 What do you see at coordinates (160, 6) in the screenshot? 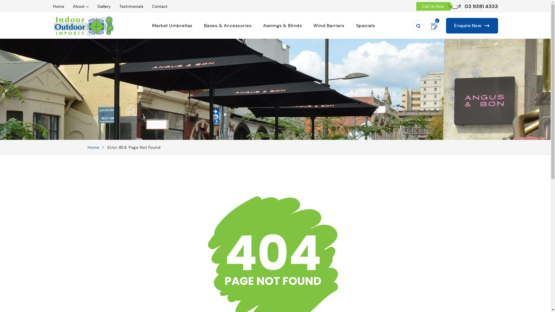
I see `Contact` at bounding box center [160, 6].